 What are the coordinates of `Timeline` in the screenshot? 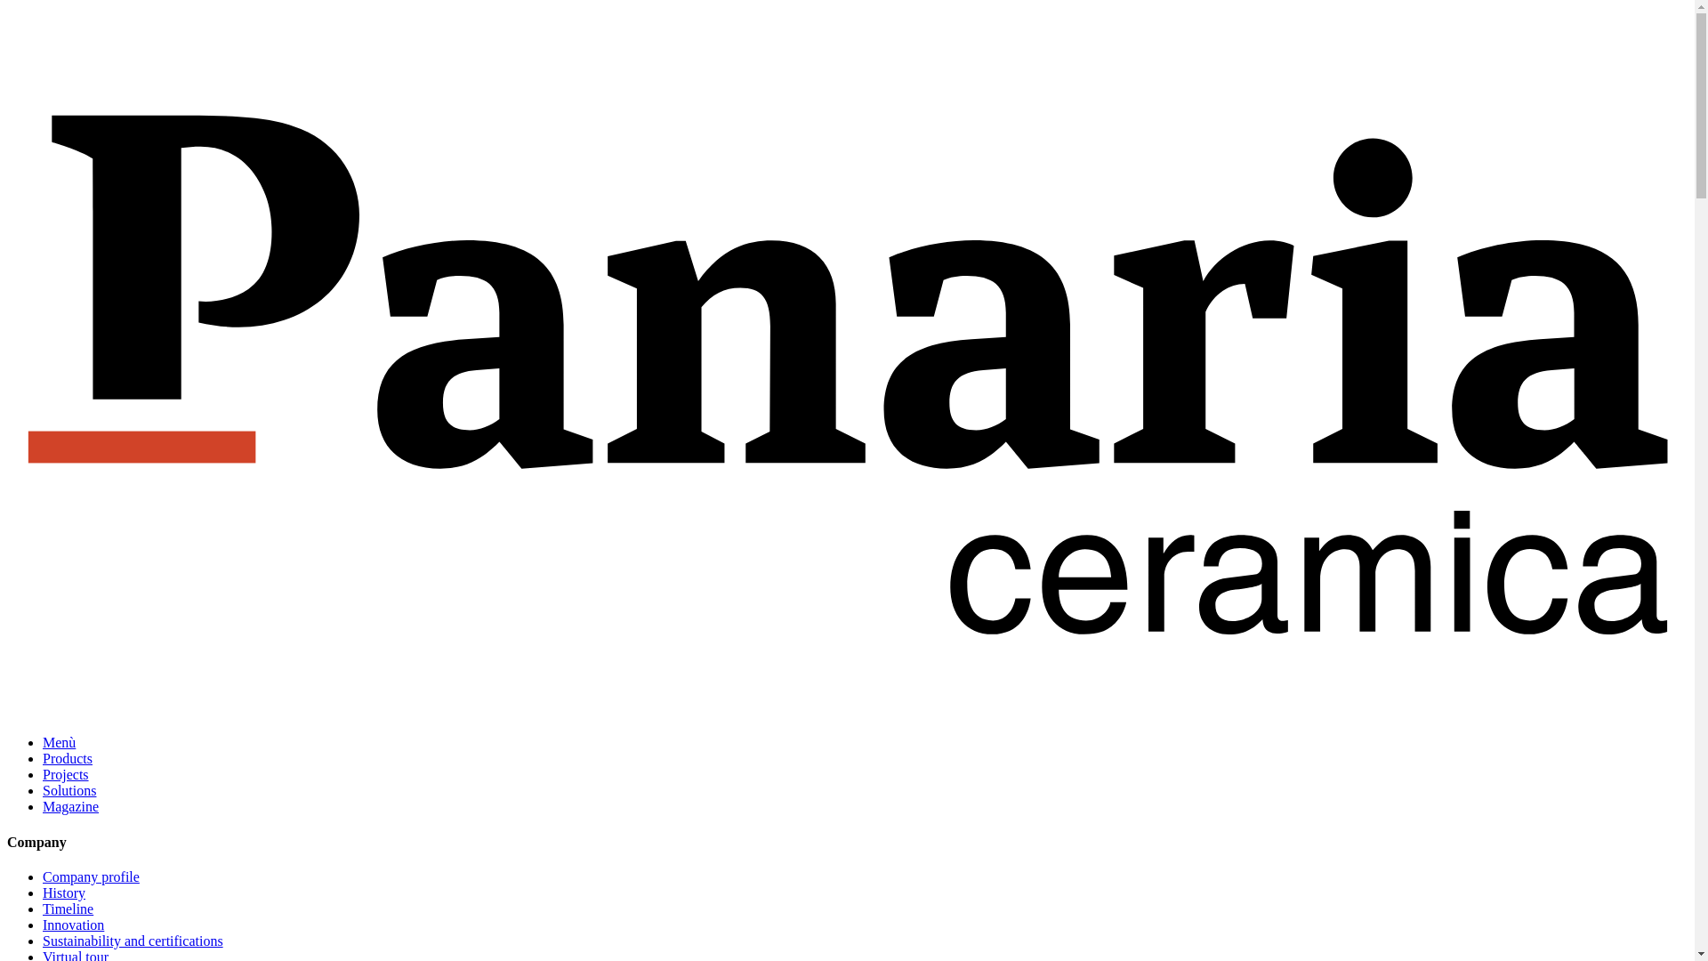 It's located at (68, 909).